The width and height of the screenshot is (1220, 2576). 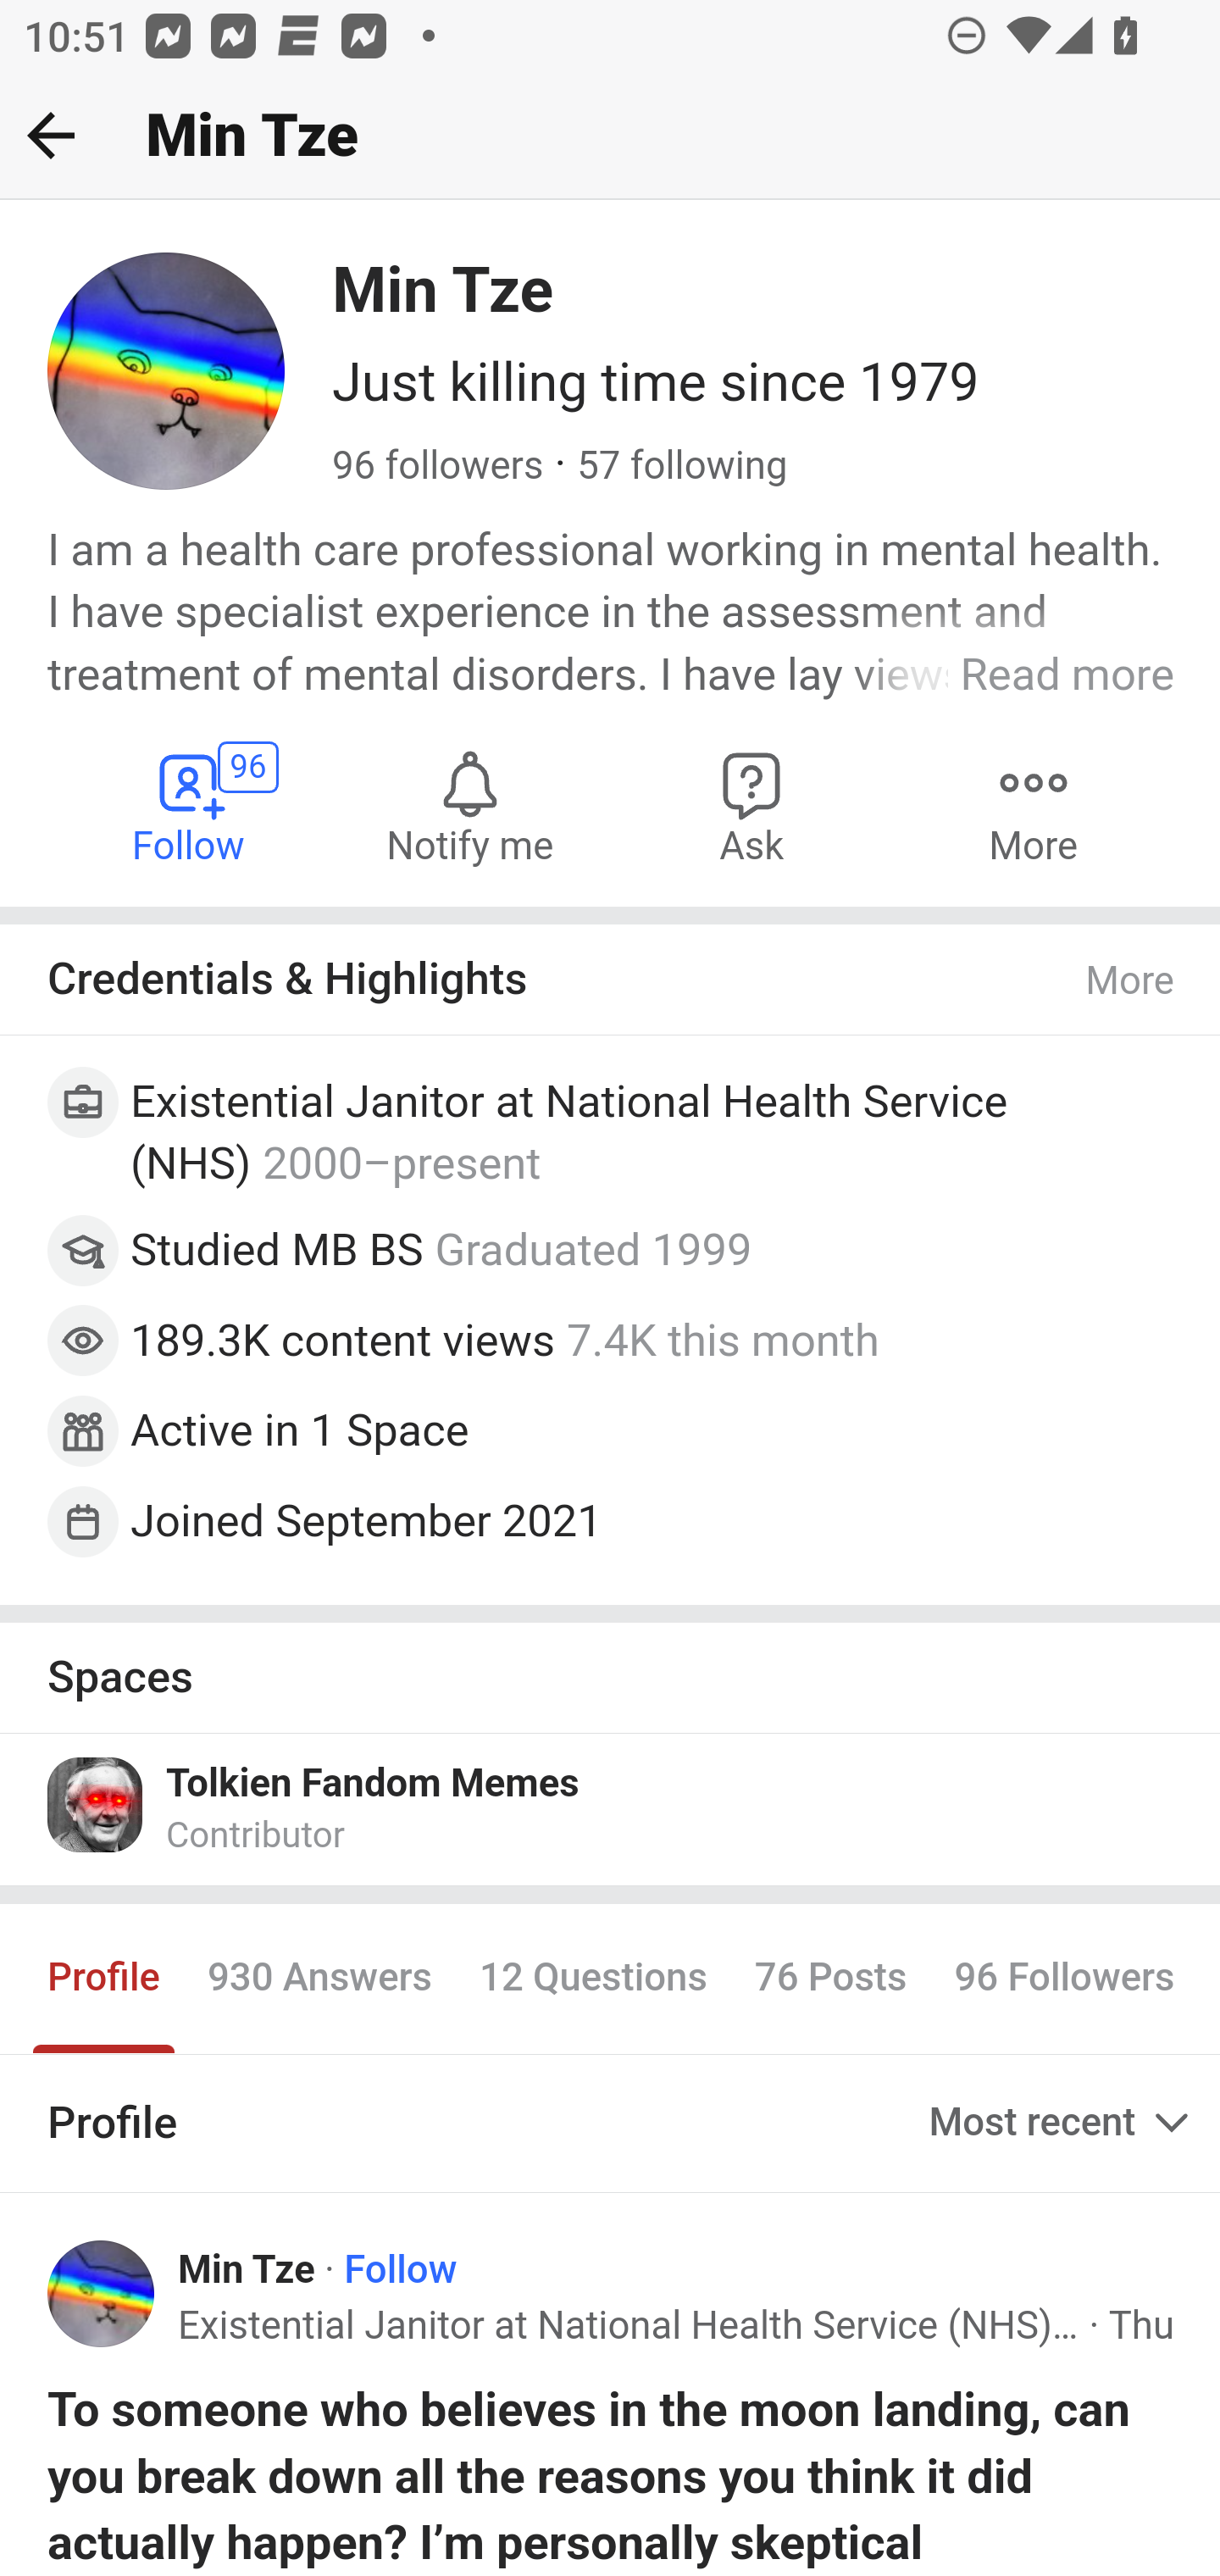 I want to click on Min Tze, so click(x=247, y=2271).